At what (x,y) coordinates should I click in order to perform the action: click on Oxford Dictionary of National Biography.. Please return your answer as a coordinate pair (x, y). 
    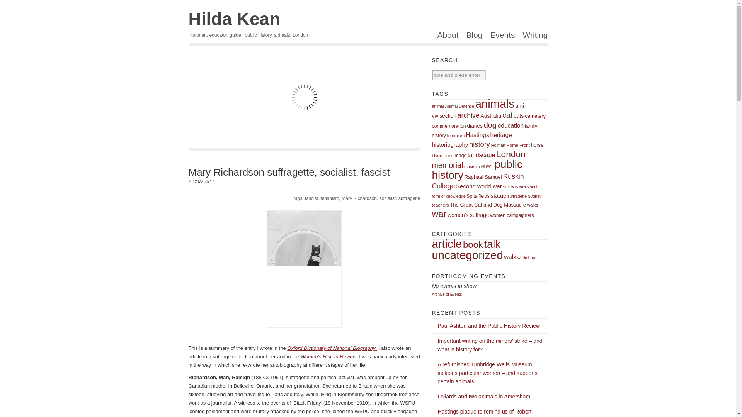
    Looking at the image, I should click on (332, 348).